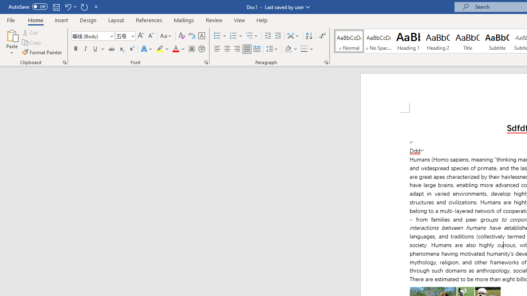 This screenshot has width=527, height=296. Describe the element at coordinates (121, 49) in the screenshot. I see `Subscript` at that location.